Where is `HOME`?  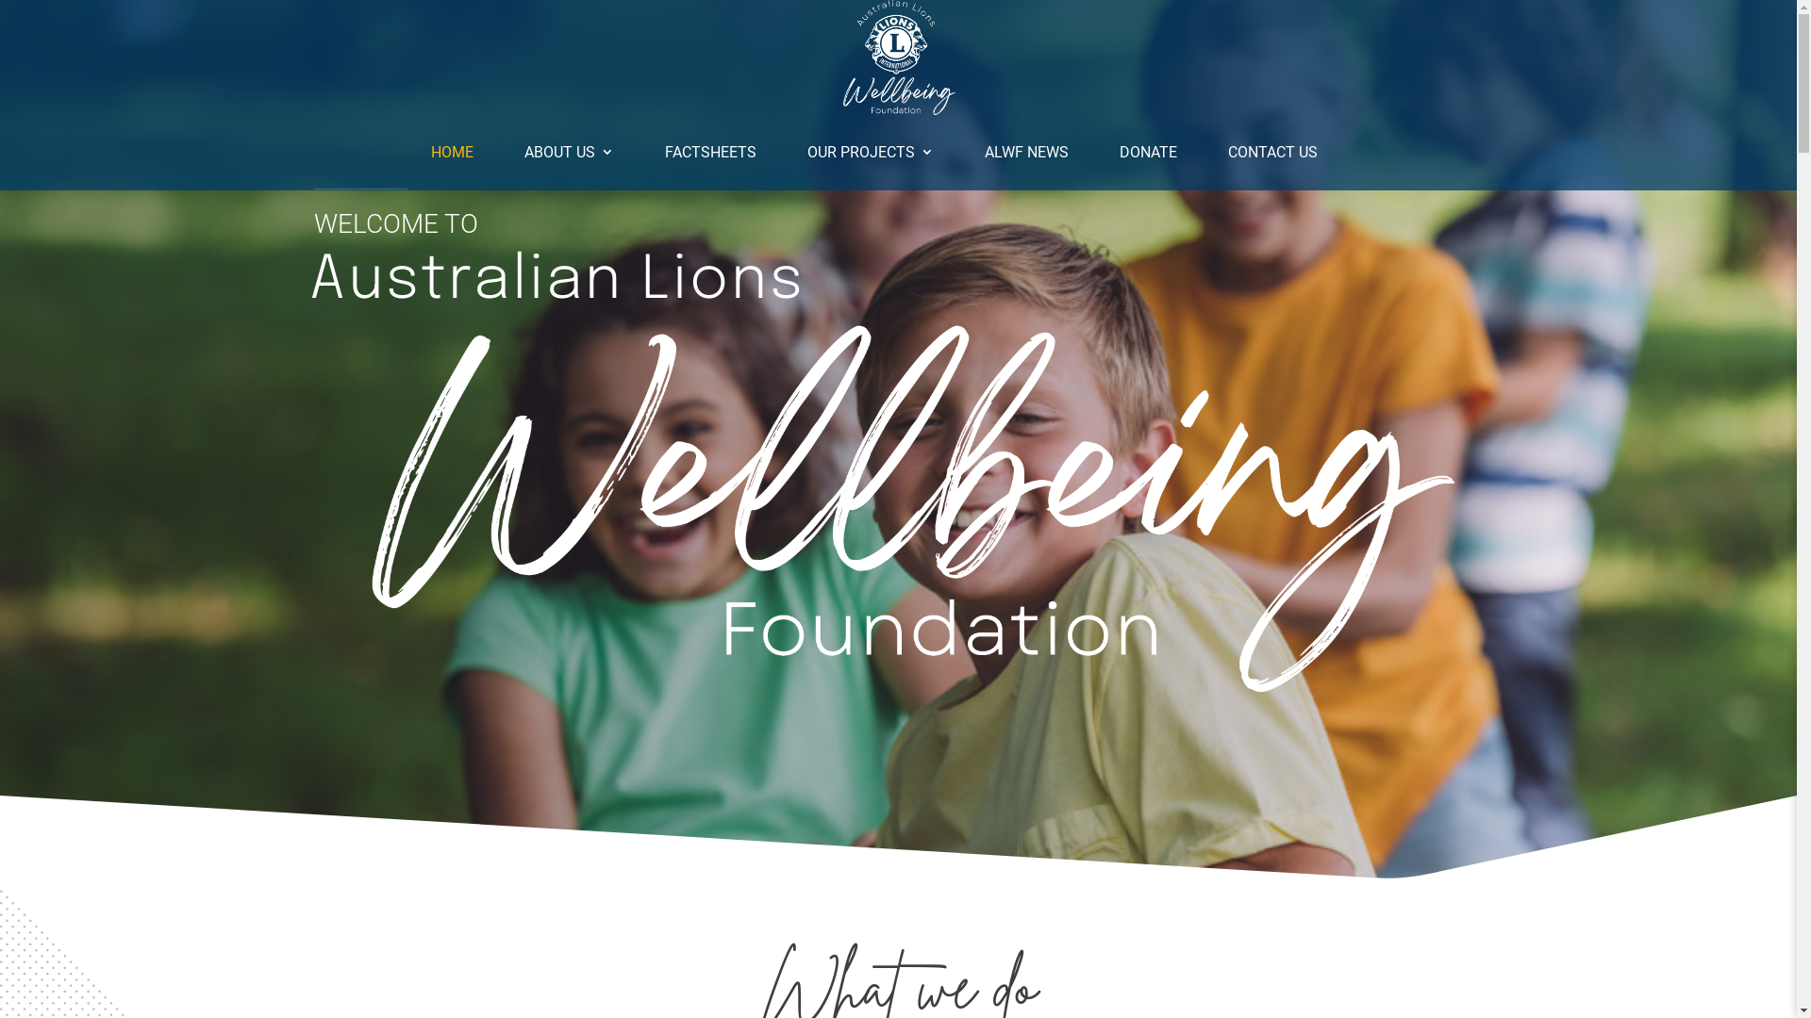
HOME is located at coordinates (451, 153).